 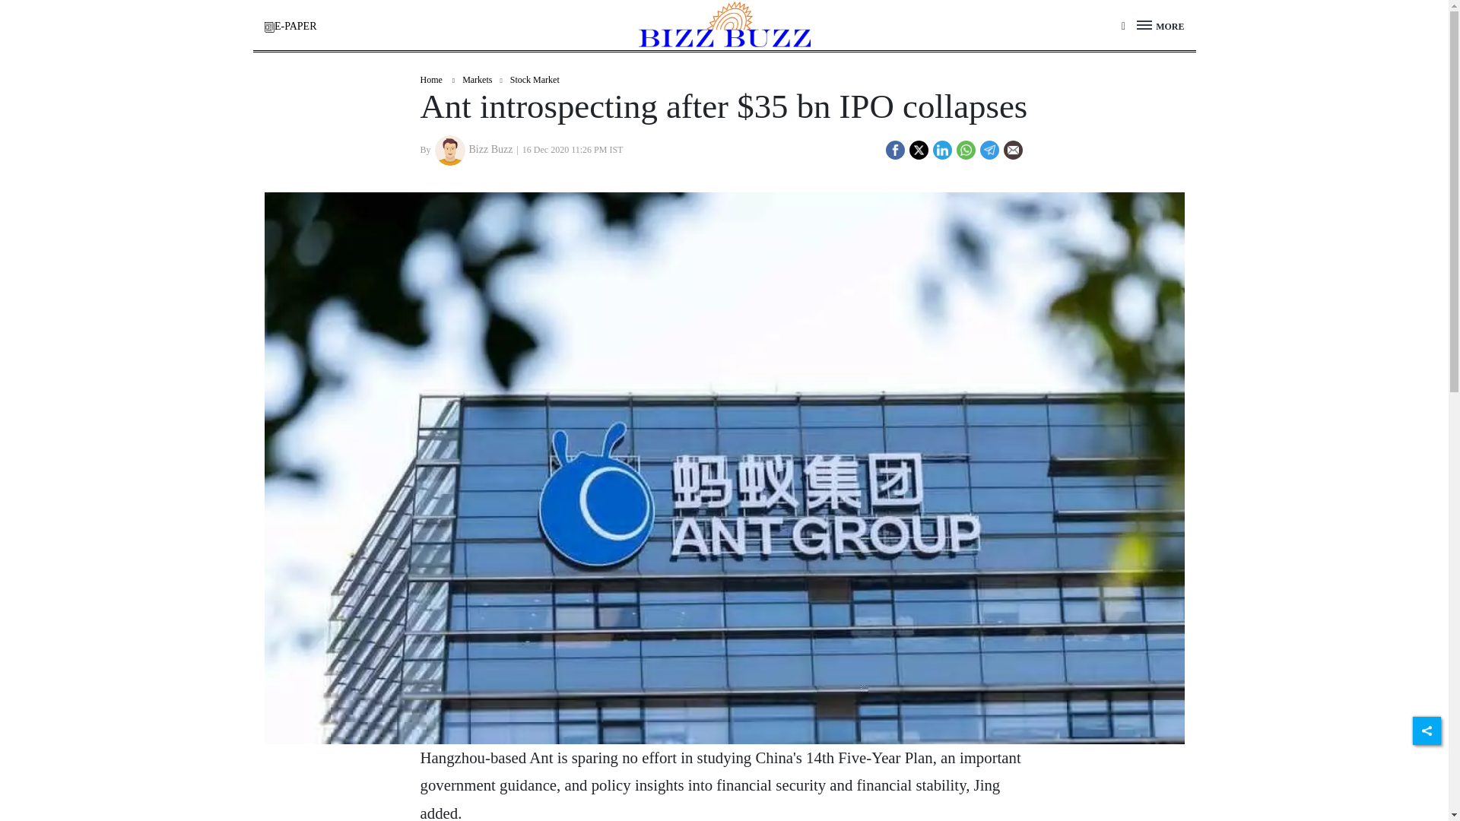 I want to click on twitter, so click(x=919, y=151).